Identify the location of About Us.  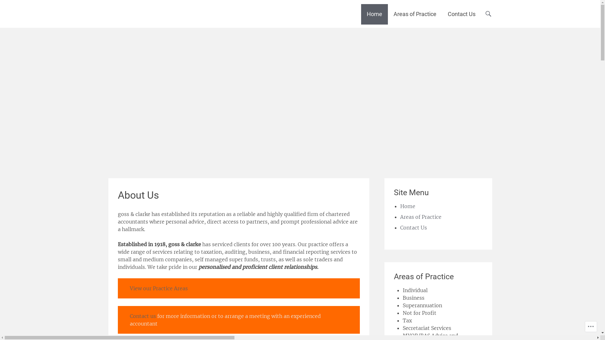
(138, 195).